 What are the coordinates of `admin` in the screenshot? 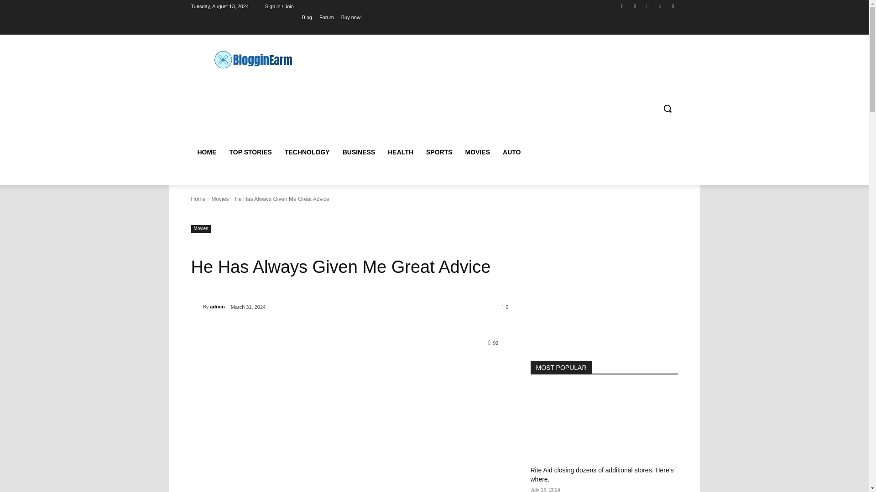 It's located at (217, 306).